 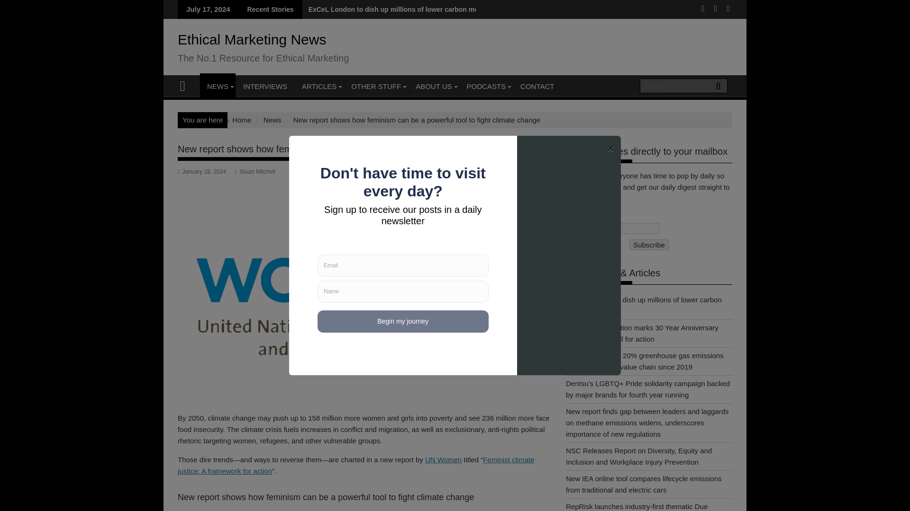 I want to click on INTERVIEWS, so click(x=264, y=86).